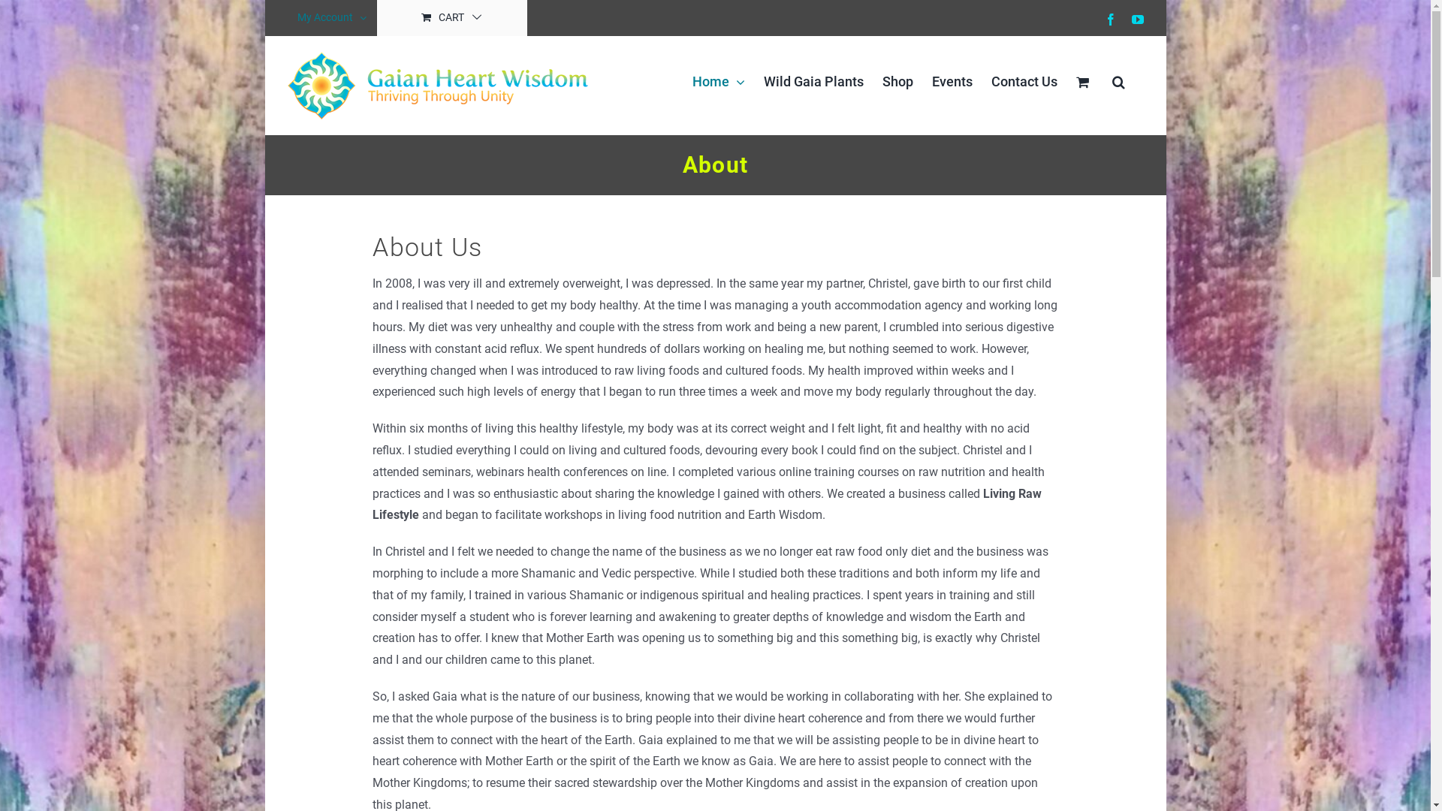 The width and height of the screenshot is (1442, 811). Describe the element at coordinates (1110, 20) in the screenshot. I see `Facebook` at that location.